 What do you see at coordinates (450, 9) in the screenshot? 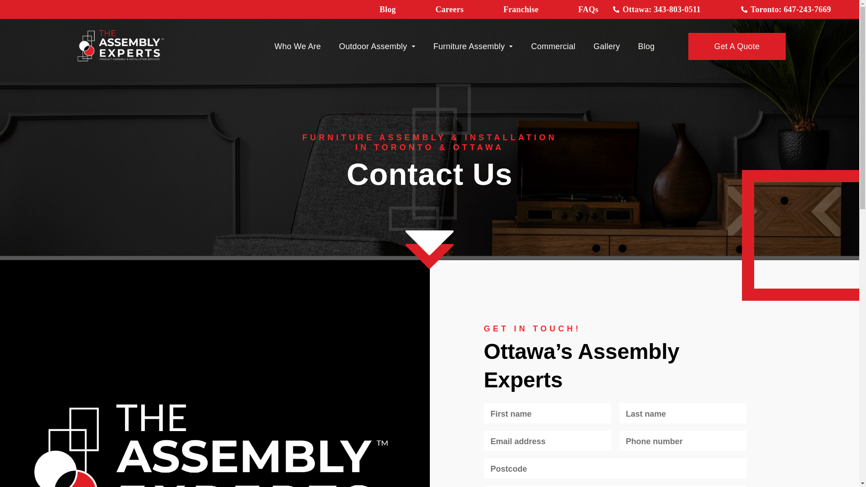
I see `Careers` at bounding box center [450, 9].